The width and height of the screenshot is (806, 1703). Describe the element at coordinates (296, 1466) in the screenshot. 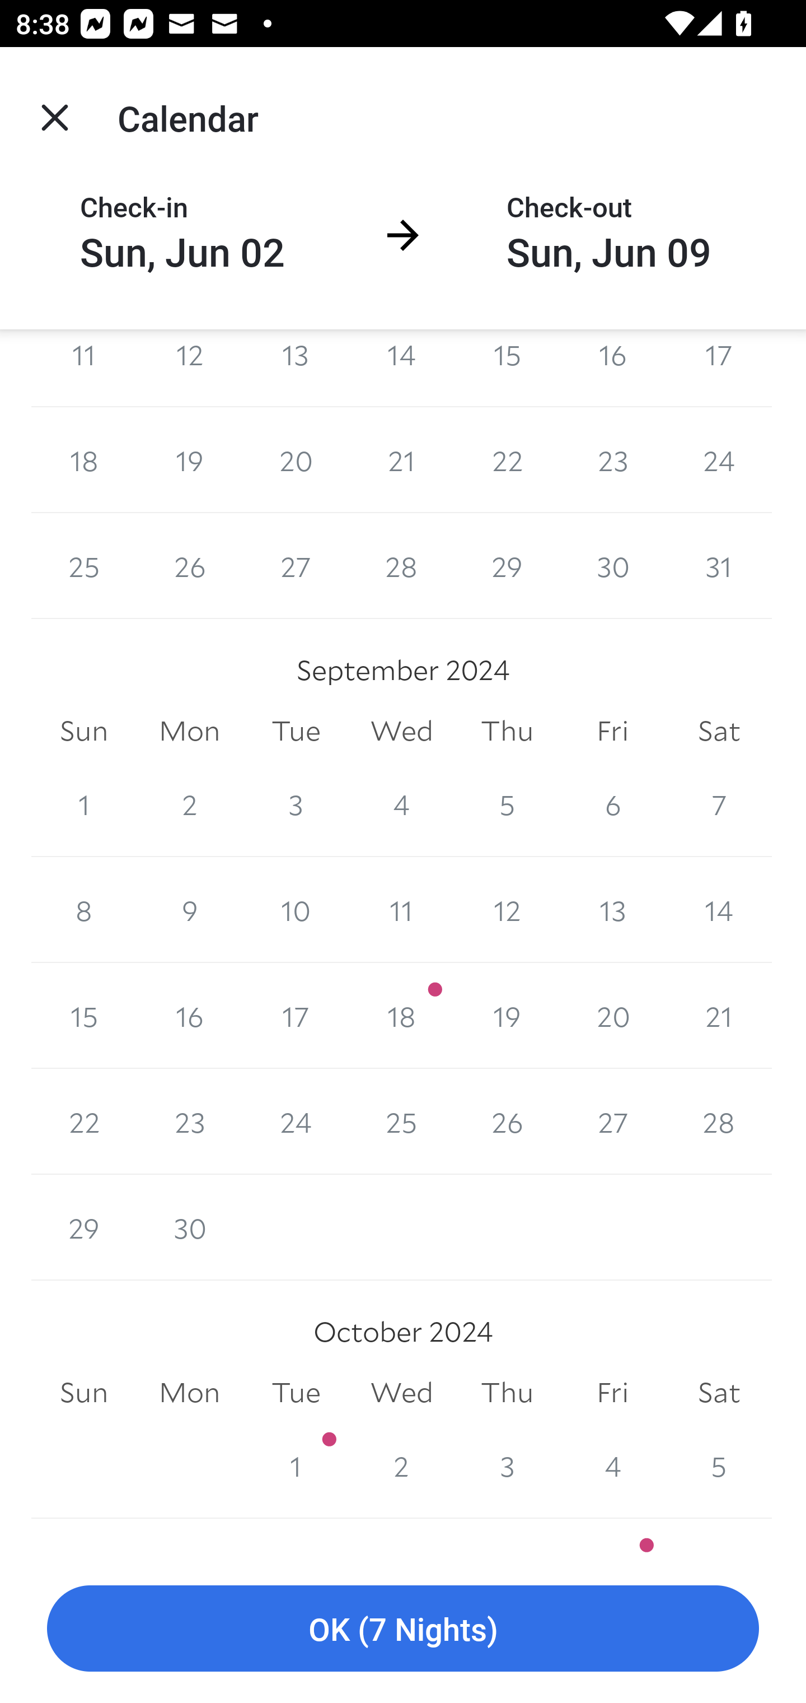

I see `1 1 October 2024` at that location.